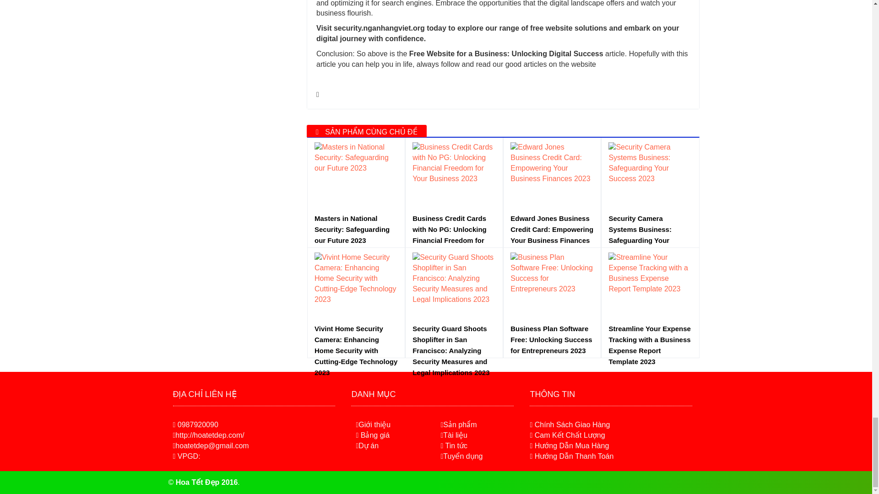  I want to click on Masters in National Security: Safeguarding our Future 2023, so click(356, 229).